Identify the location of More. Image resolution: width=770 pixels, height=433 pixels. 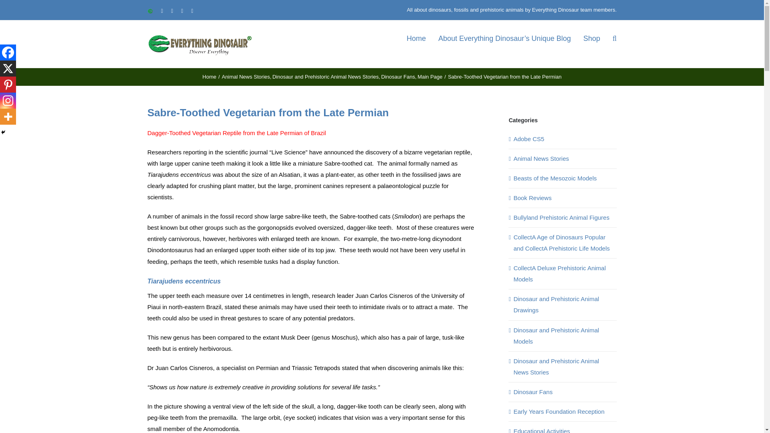
(8, 117).